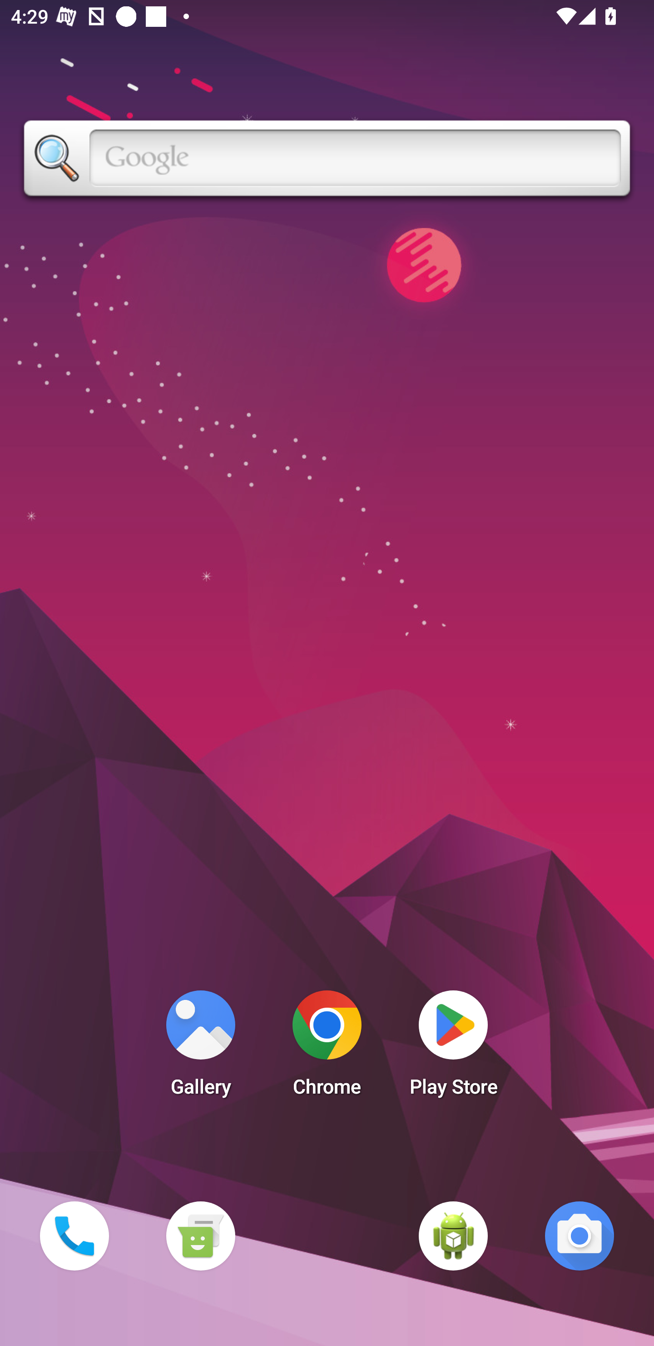 The width and height of the screenshot is (654, 1346). Describe the element at coordinates (580, 1236) in the screenshot. I see `Camera` at that location.